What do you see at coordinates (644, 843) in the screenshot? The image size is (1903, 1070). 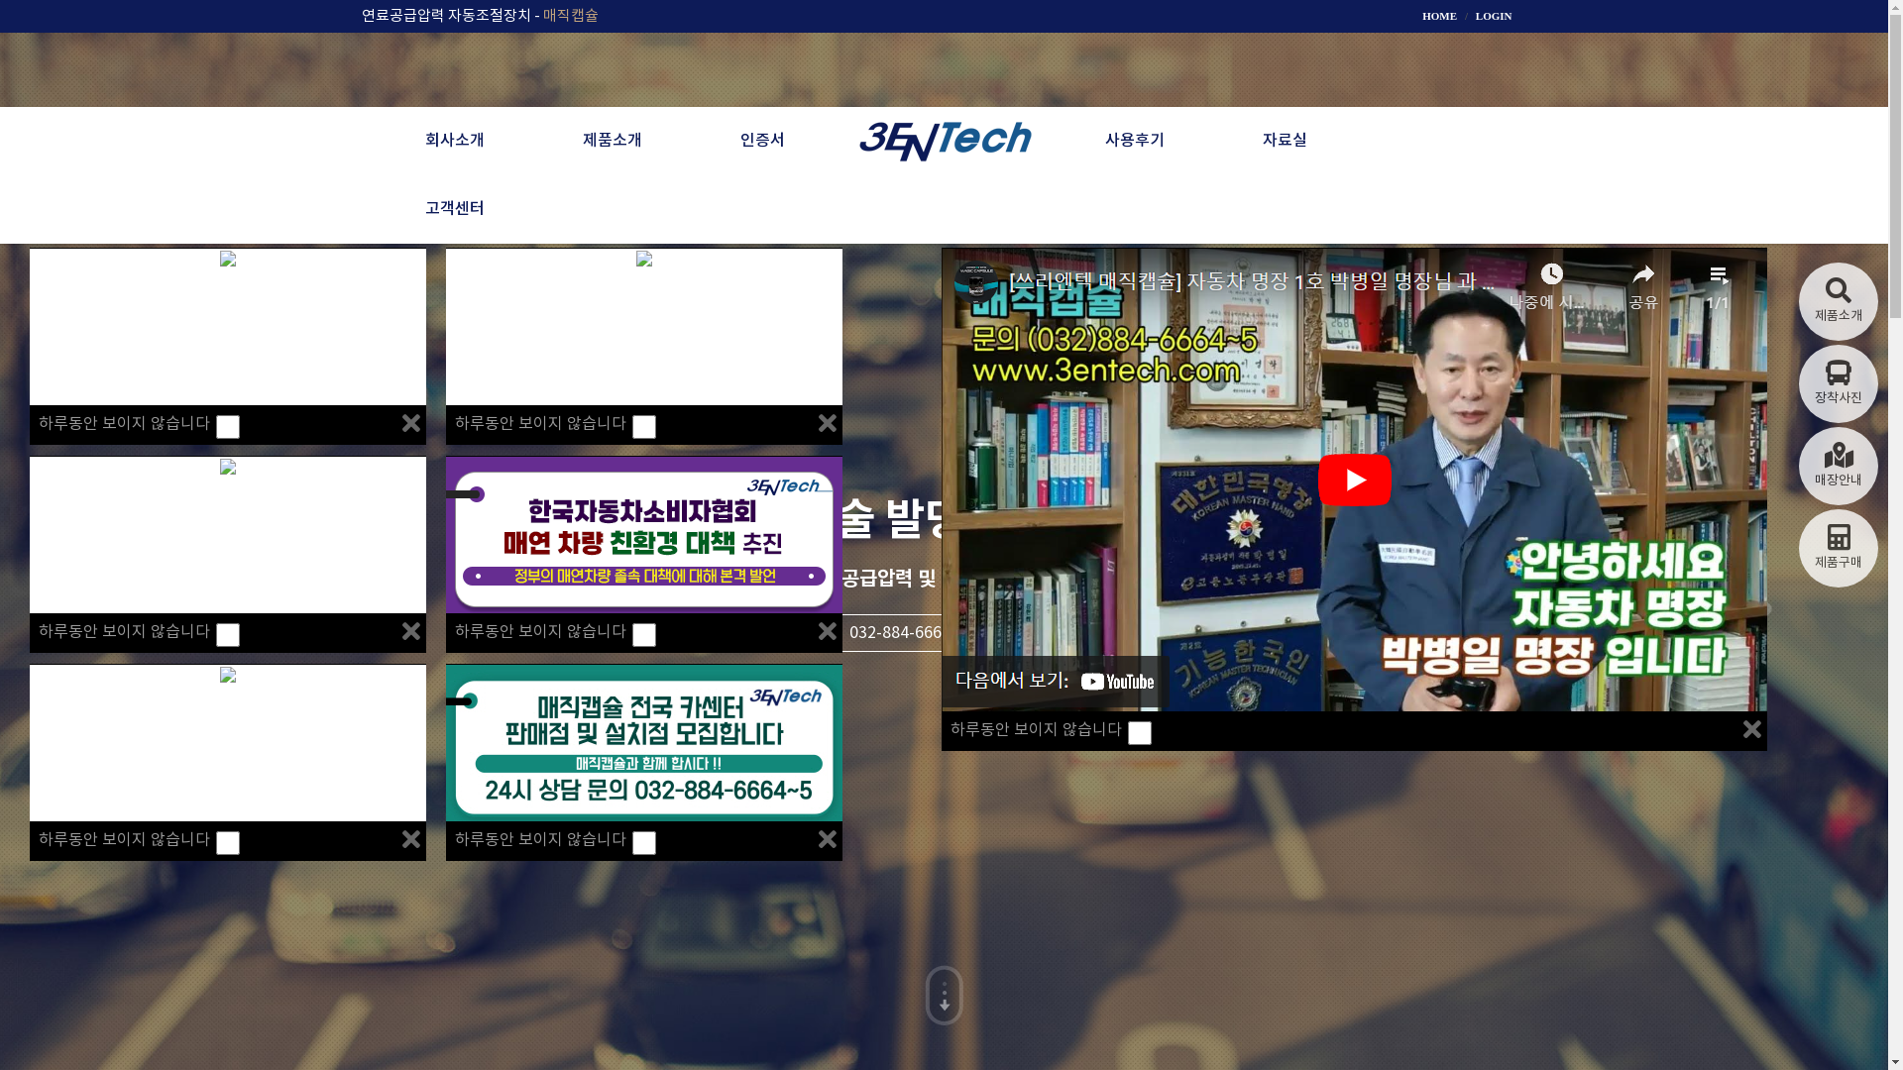 I see `1` at bounding box center [644, 843].